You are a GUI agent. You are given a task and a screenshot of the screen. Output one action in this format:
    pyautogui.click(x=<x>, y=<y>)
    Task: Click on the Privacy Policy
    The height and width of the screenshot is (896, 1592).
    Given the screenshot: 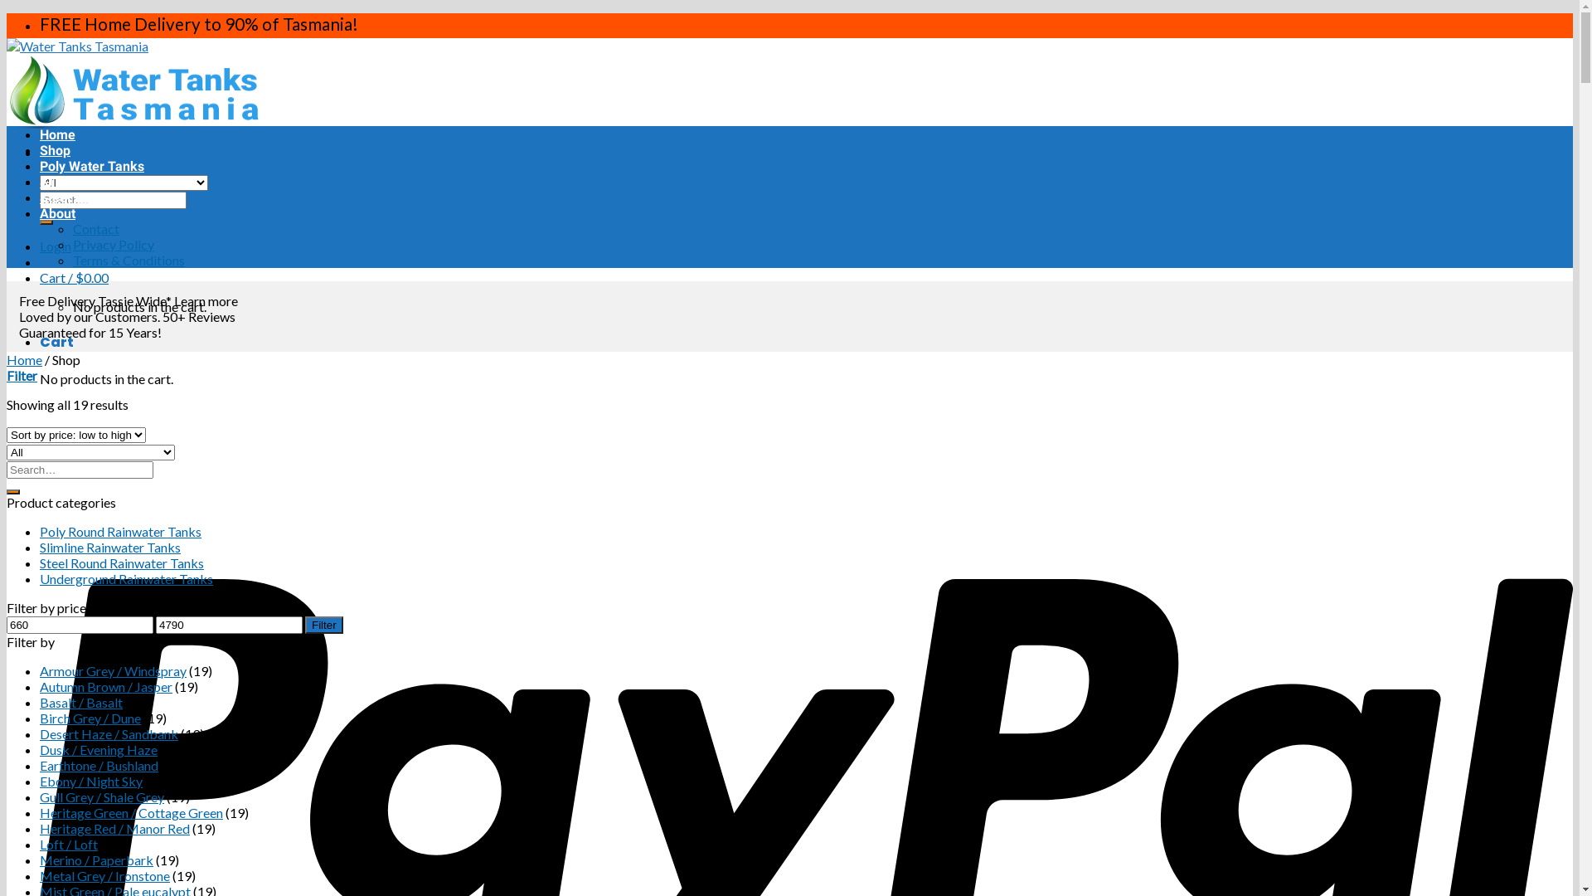 What is the action you would take?
    pyautogui.click(x=114, y=244)
    